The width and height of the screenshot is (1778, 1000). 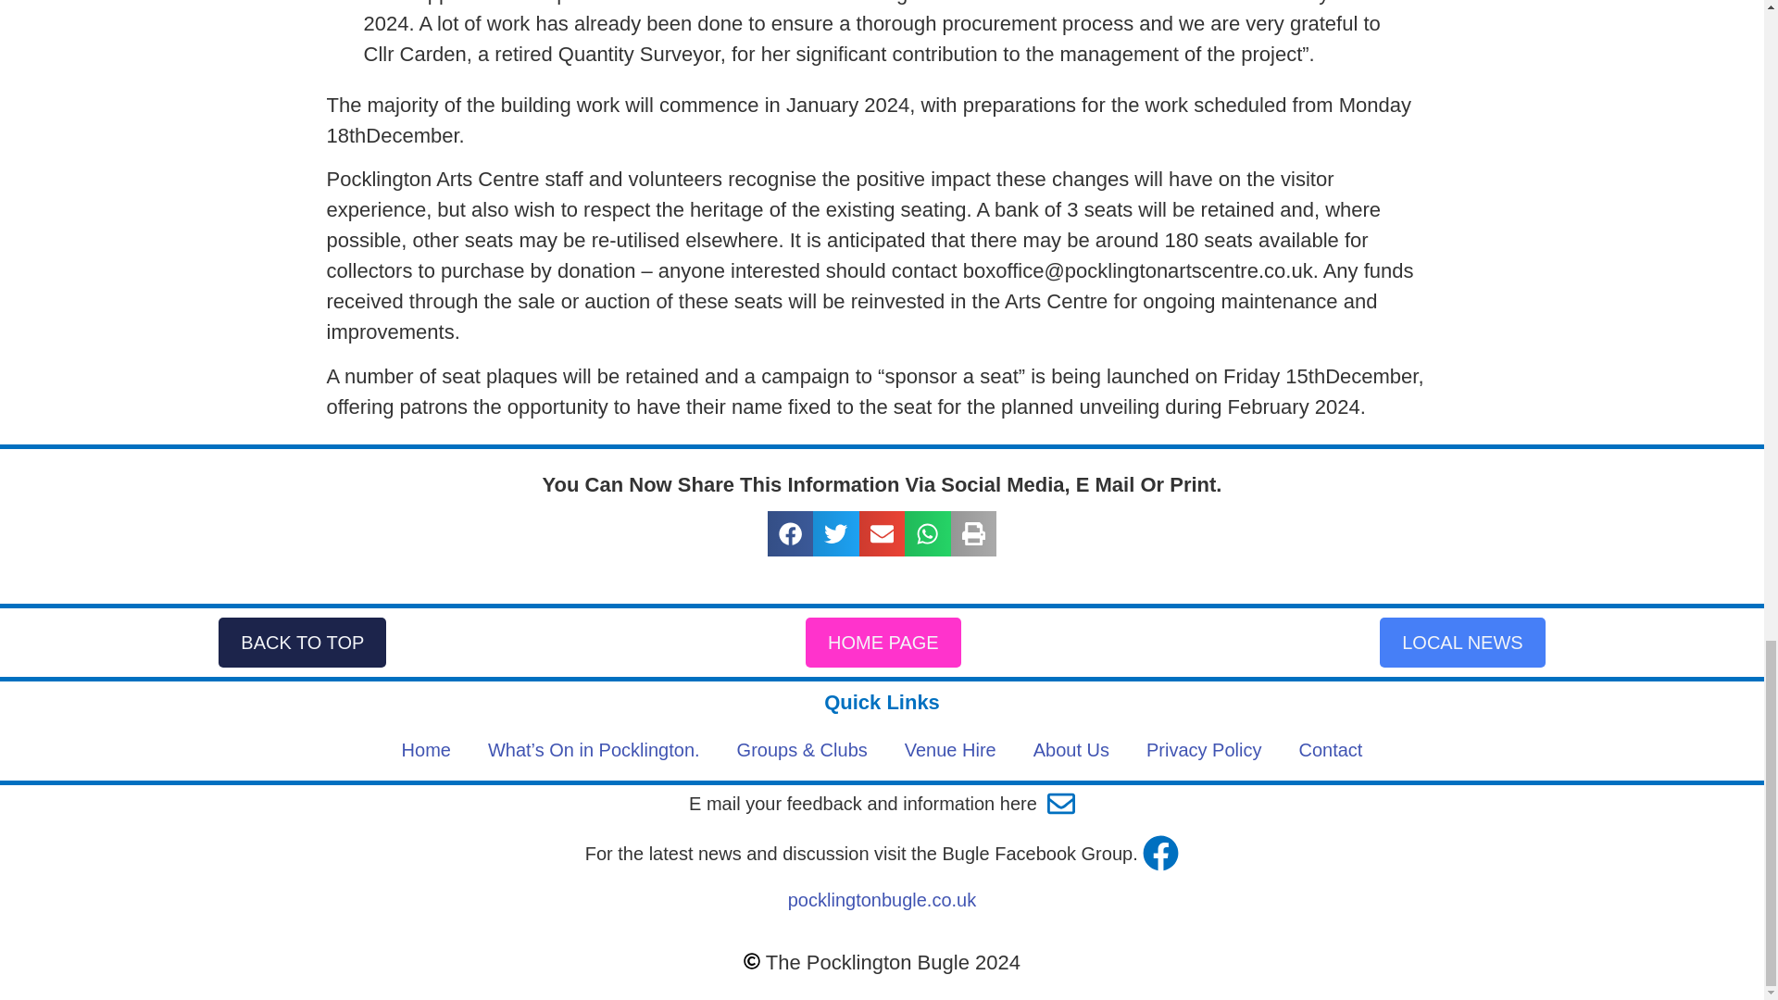 I want to click on LOCAL NEWS, so click(x=1461, y=643).